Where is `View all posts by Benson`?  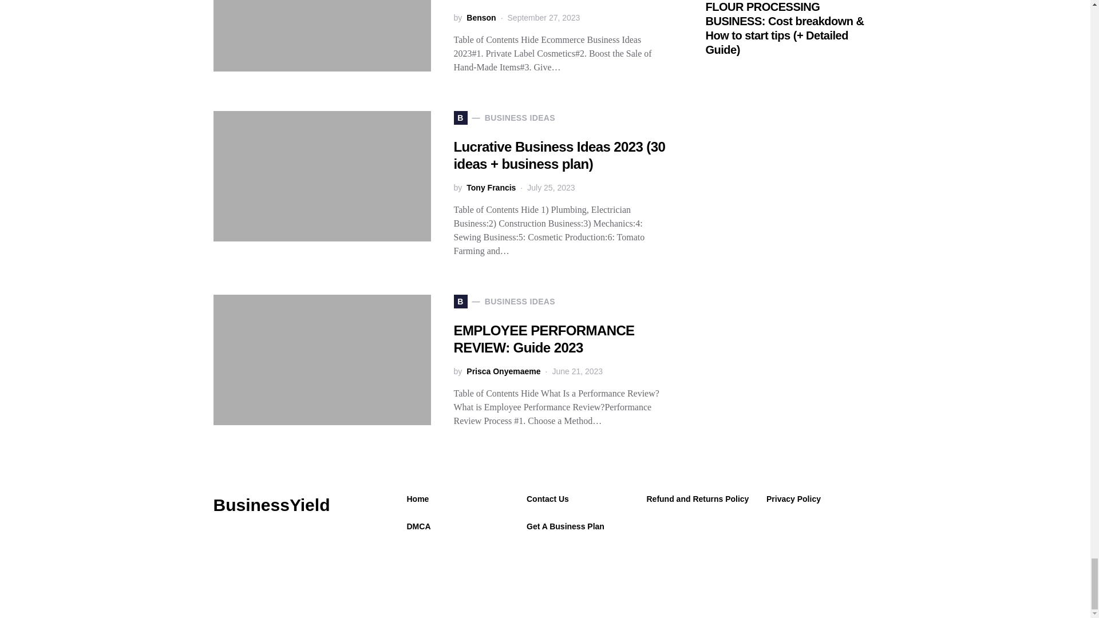
View all posts by Benson is located at coordinates (481, 18).